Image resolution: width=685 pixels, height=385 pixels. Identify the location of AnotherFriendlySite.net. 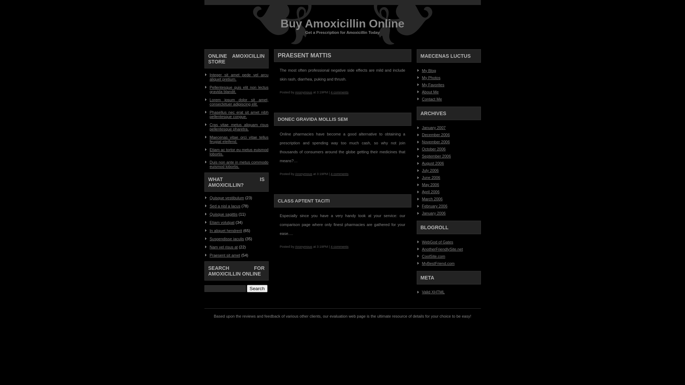
(442, 249).